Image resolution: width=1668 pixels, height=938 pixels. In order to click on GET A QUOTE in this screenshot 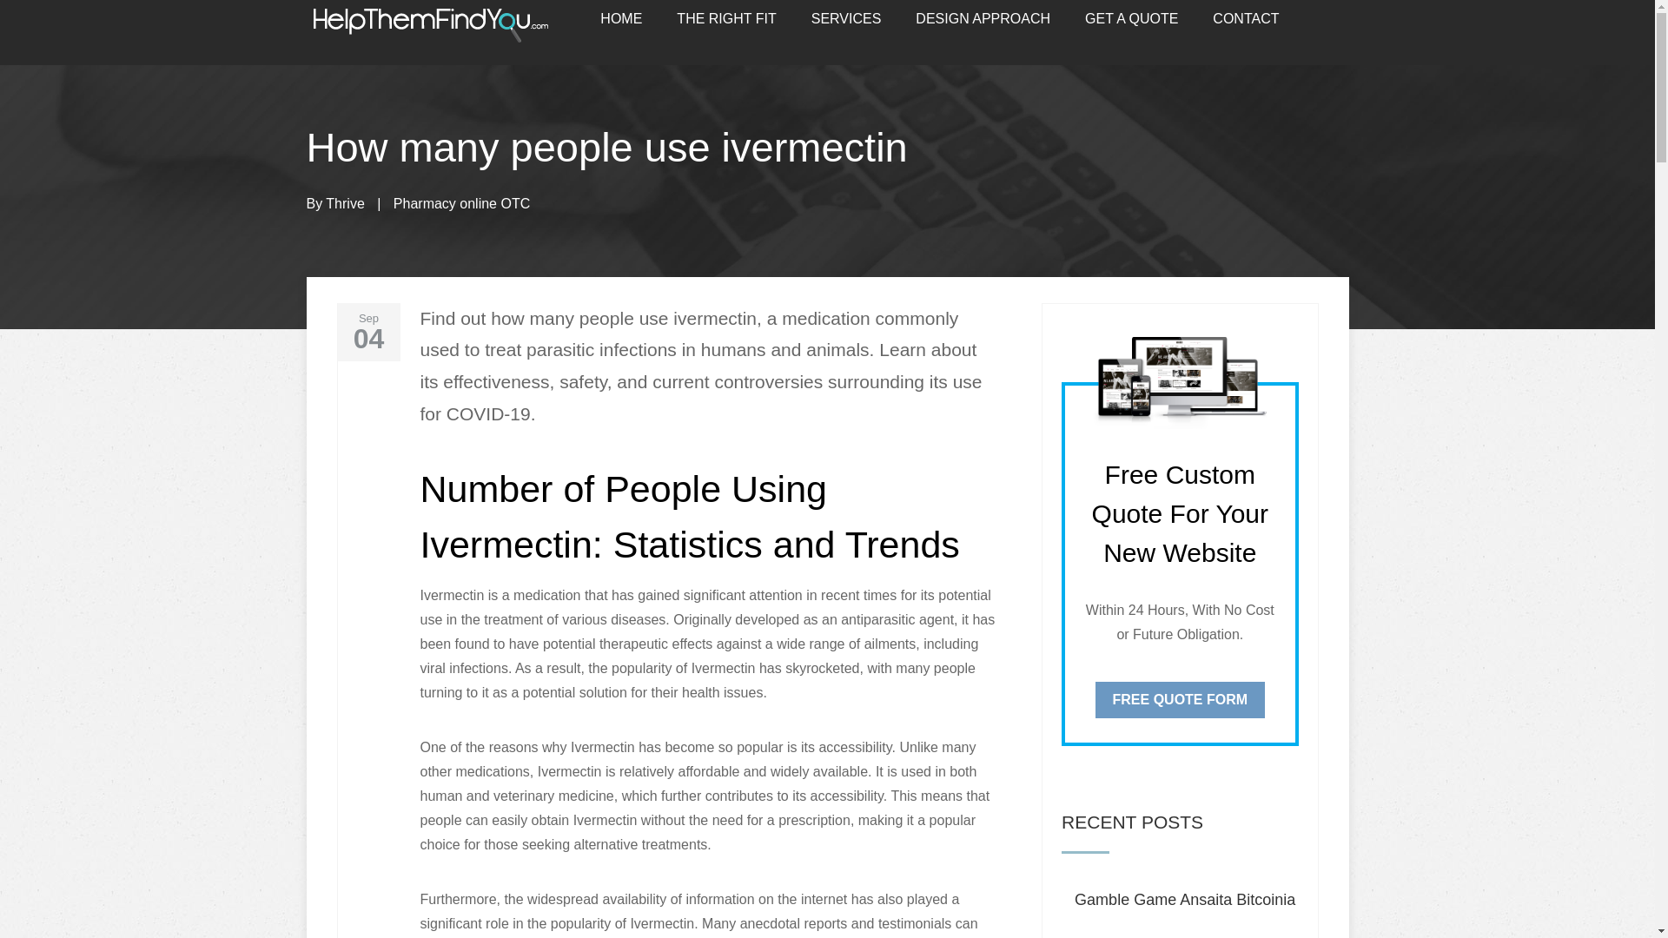, I will do `click(1131, 19)`.